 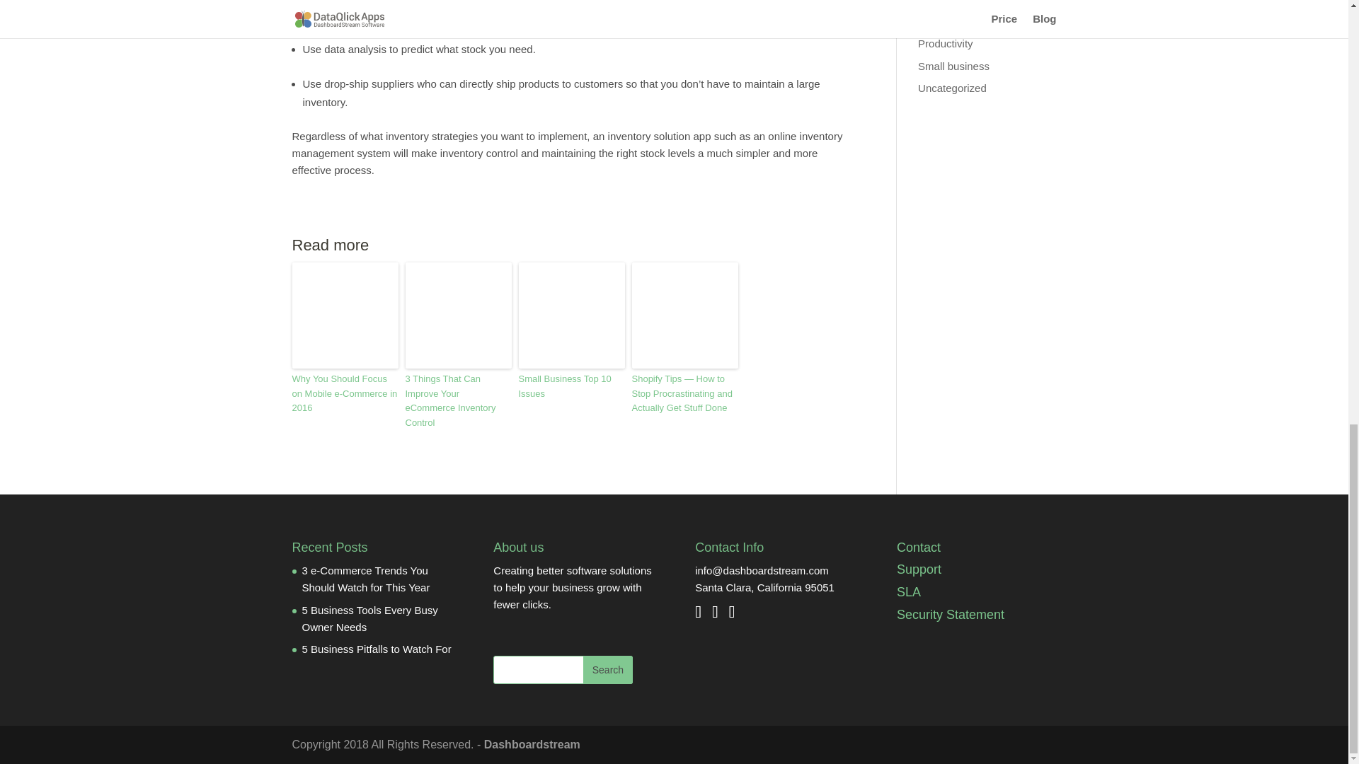 I want to click on Multi-channel sales, so click(x=963, y=21).